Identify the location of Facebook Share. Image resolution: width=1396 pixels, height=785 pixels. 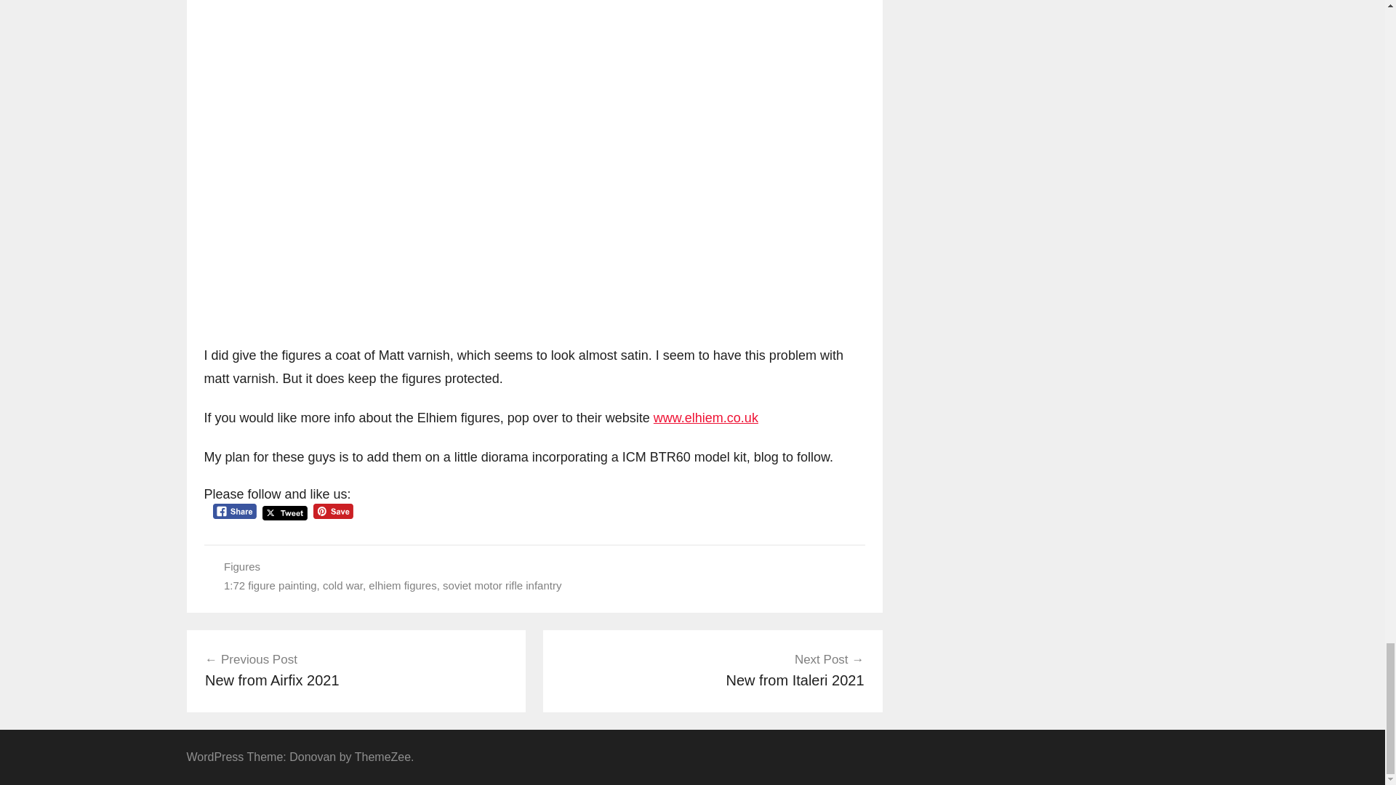
(234, 511).